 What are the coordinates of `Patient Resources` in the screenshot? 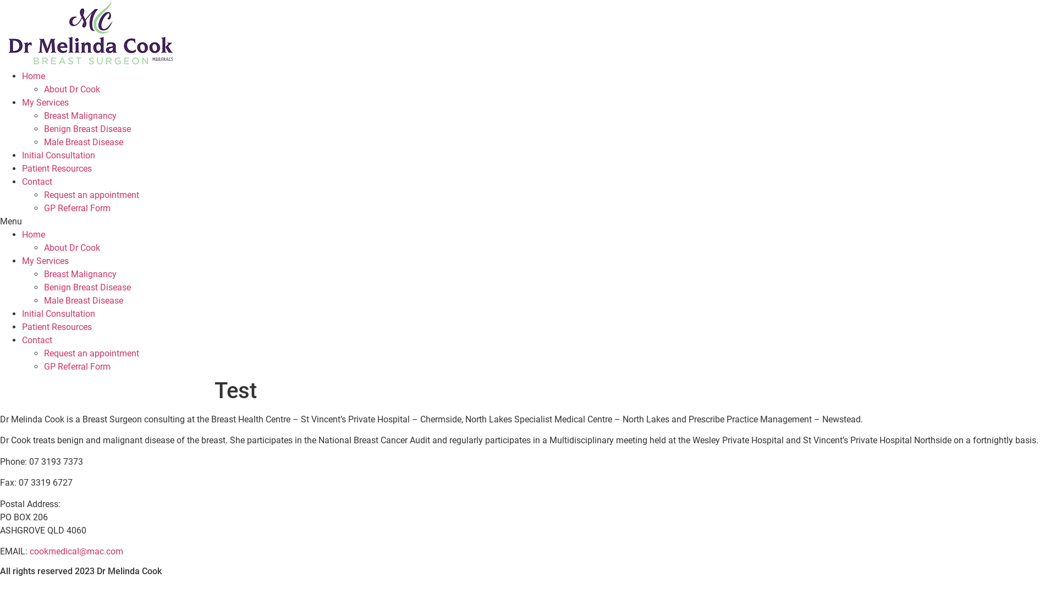 It's located at (57, 168).